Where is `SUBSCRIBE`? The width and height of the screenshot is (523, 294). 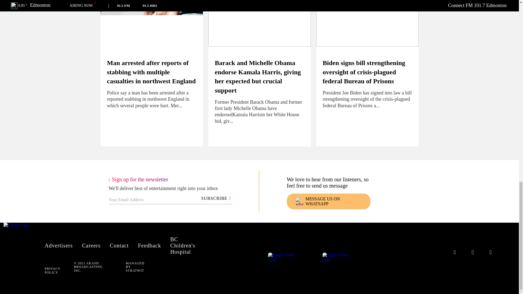 SUBSCRIBE is located at coordinates (215, 198).